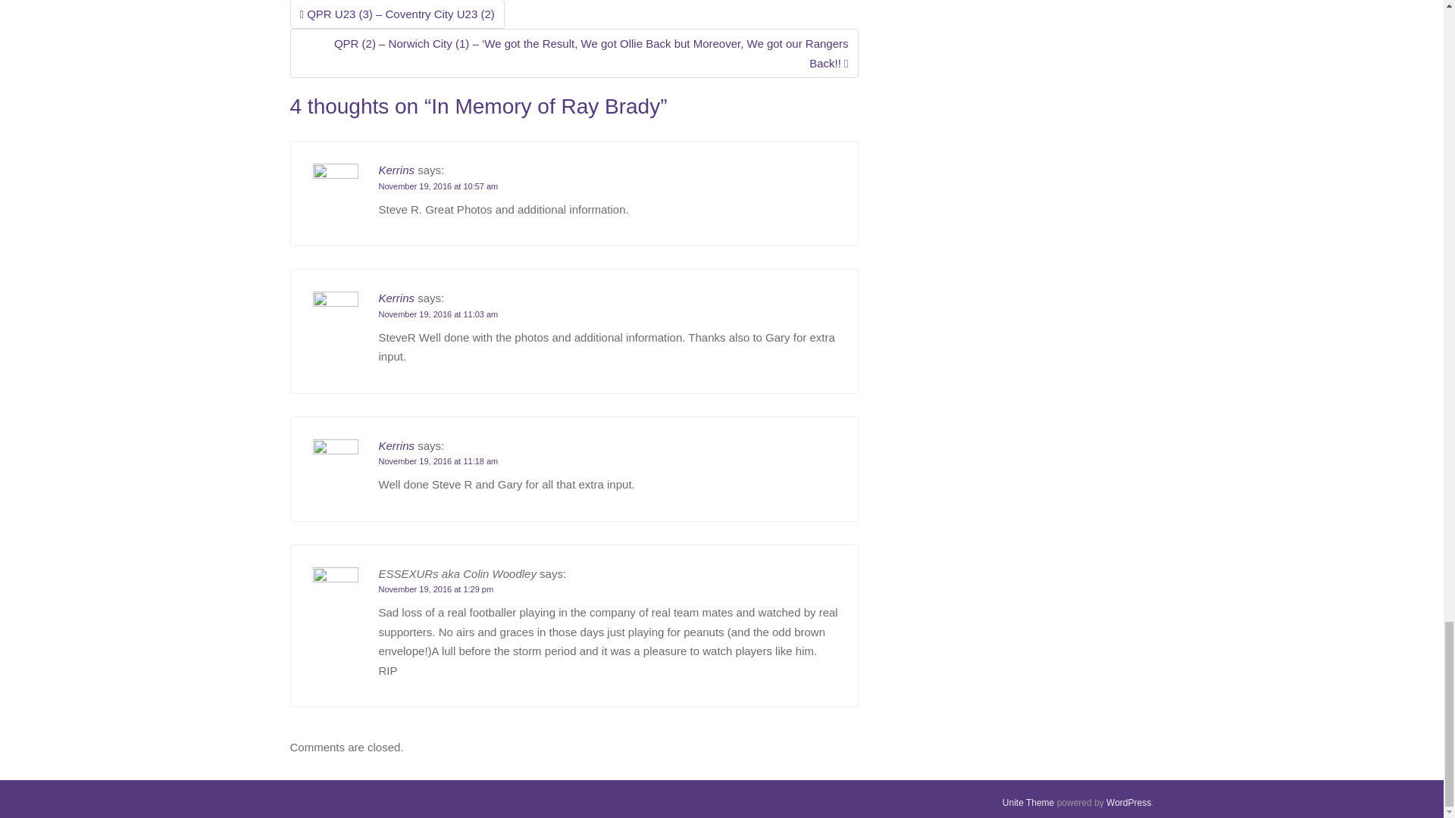  Describe the element at coordinates (438, 186) in the screenshot. I see `November 19, 2016 at 10:57 am` at that location.